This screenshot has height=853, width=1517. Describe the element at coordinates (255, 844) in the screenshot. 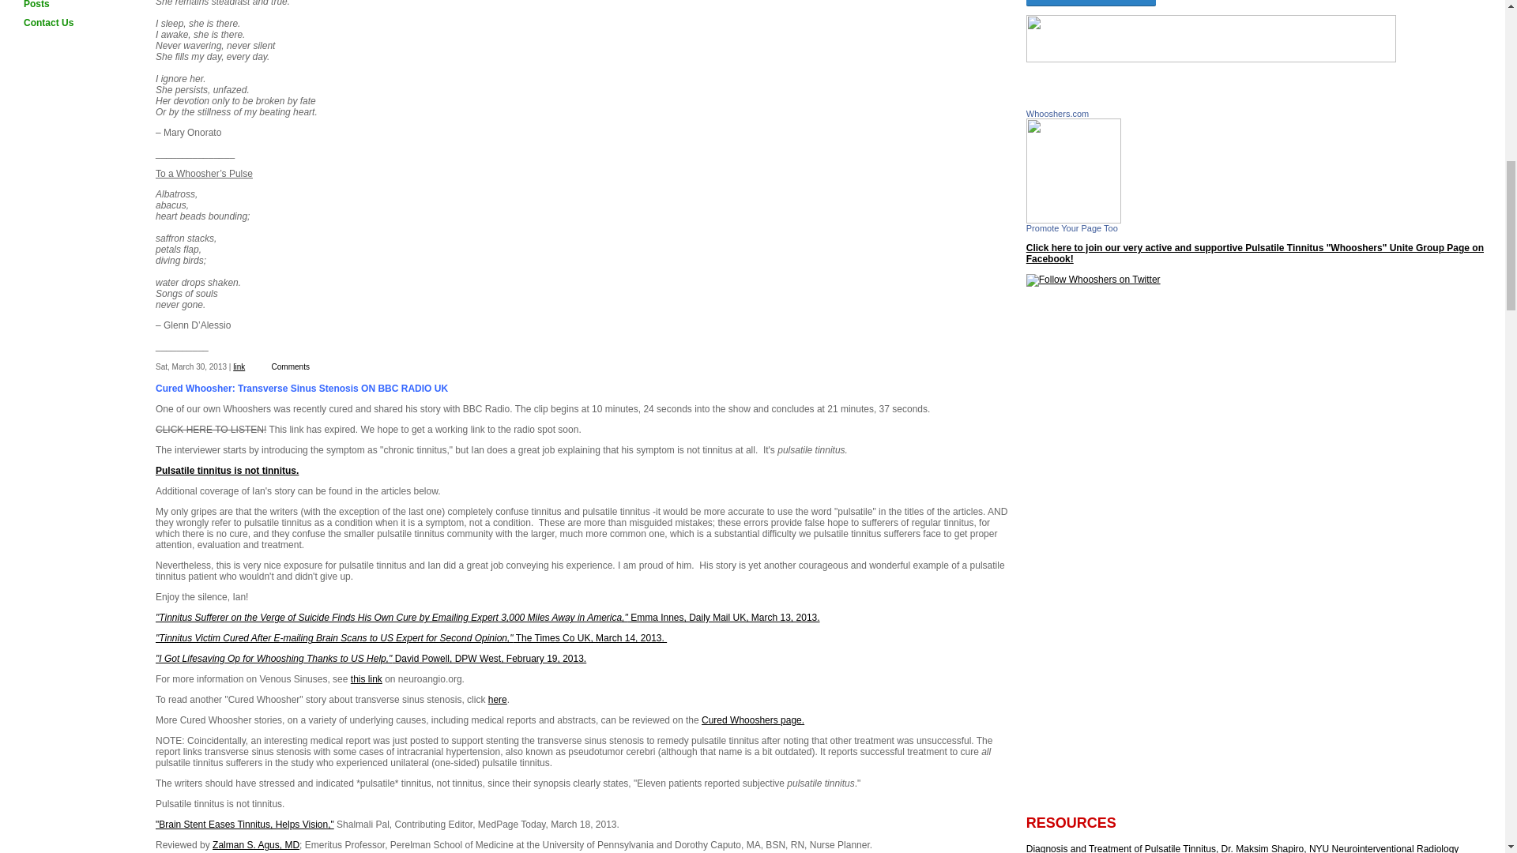

I see `Zalman S. Agus, MD` at that location.